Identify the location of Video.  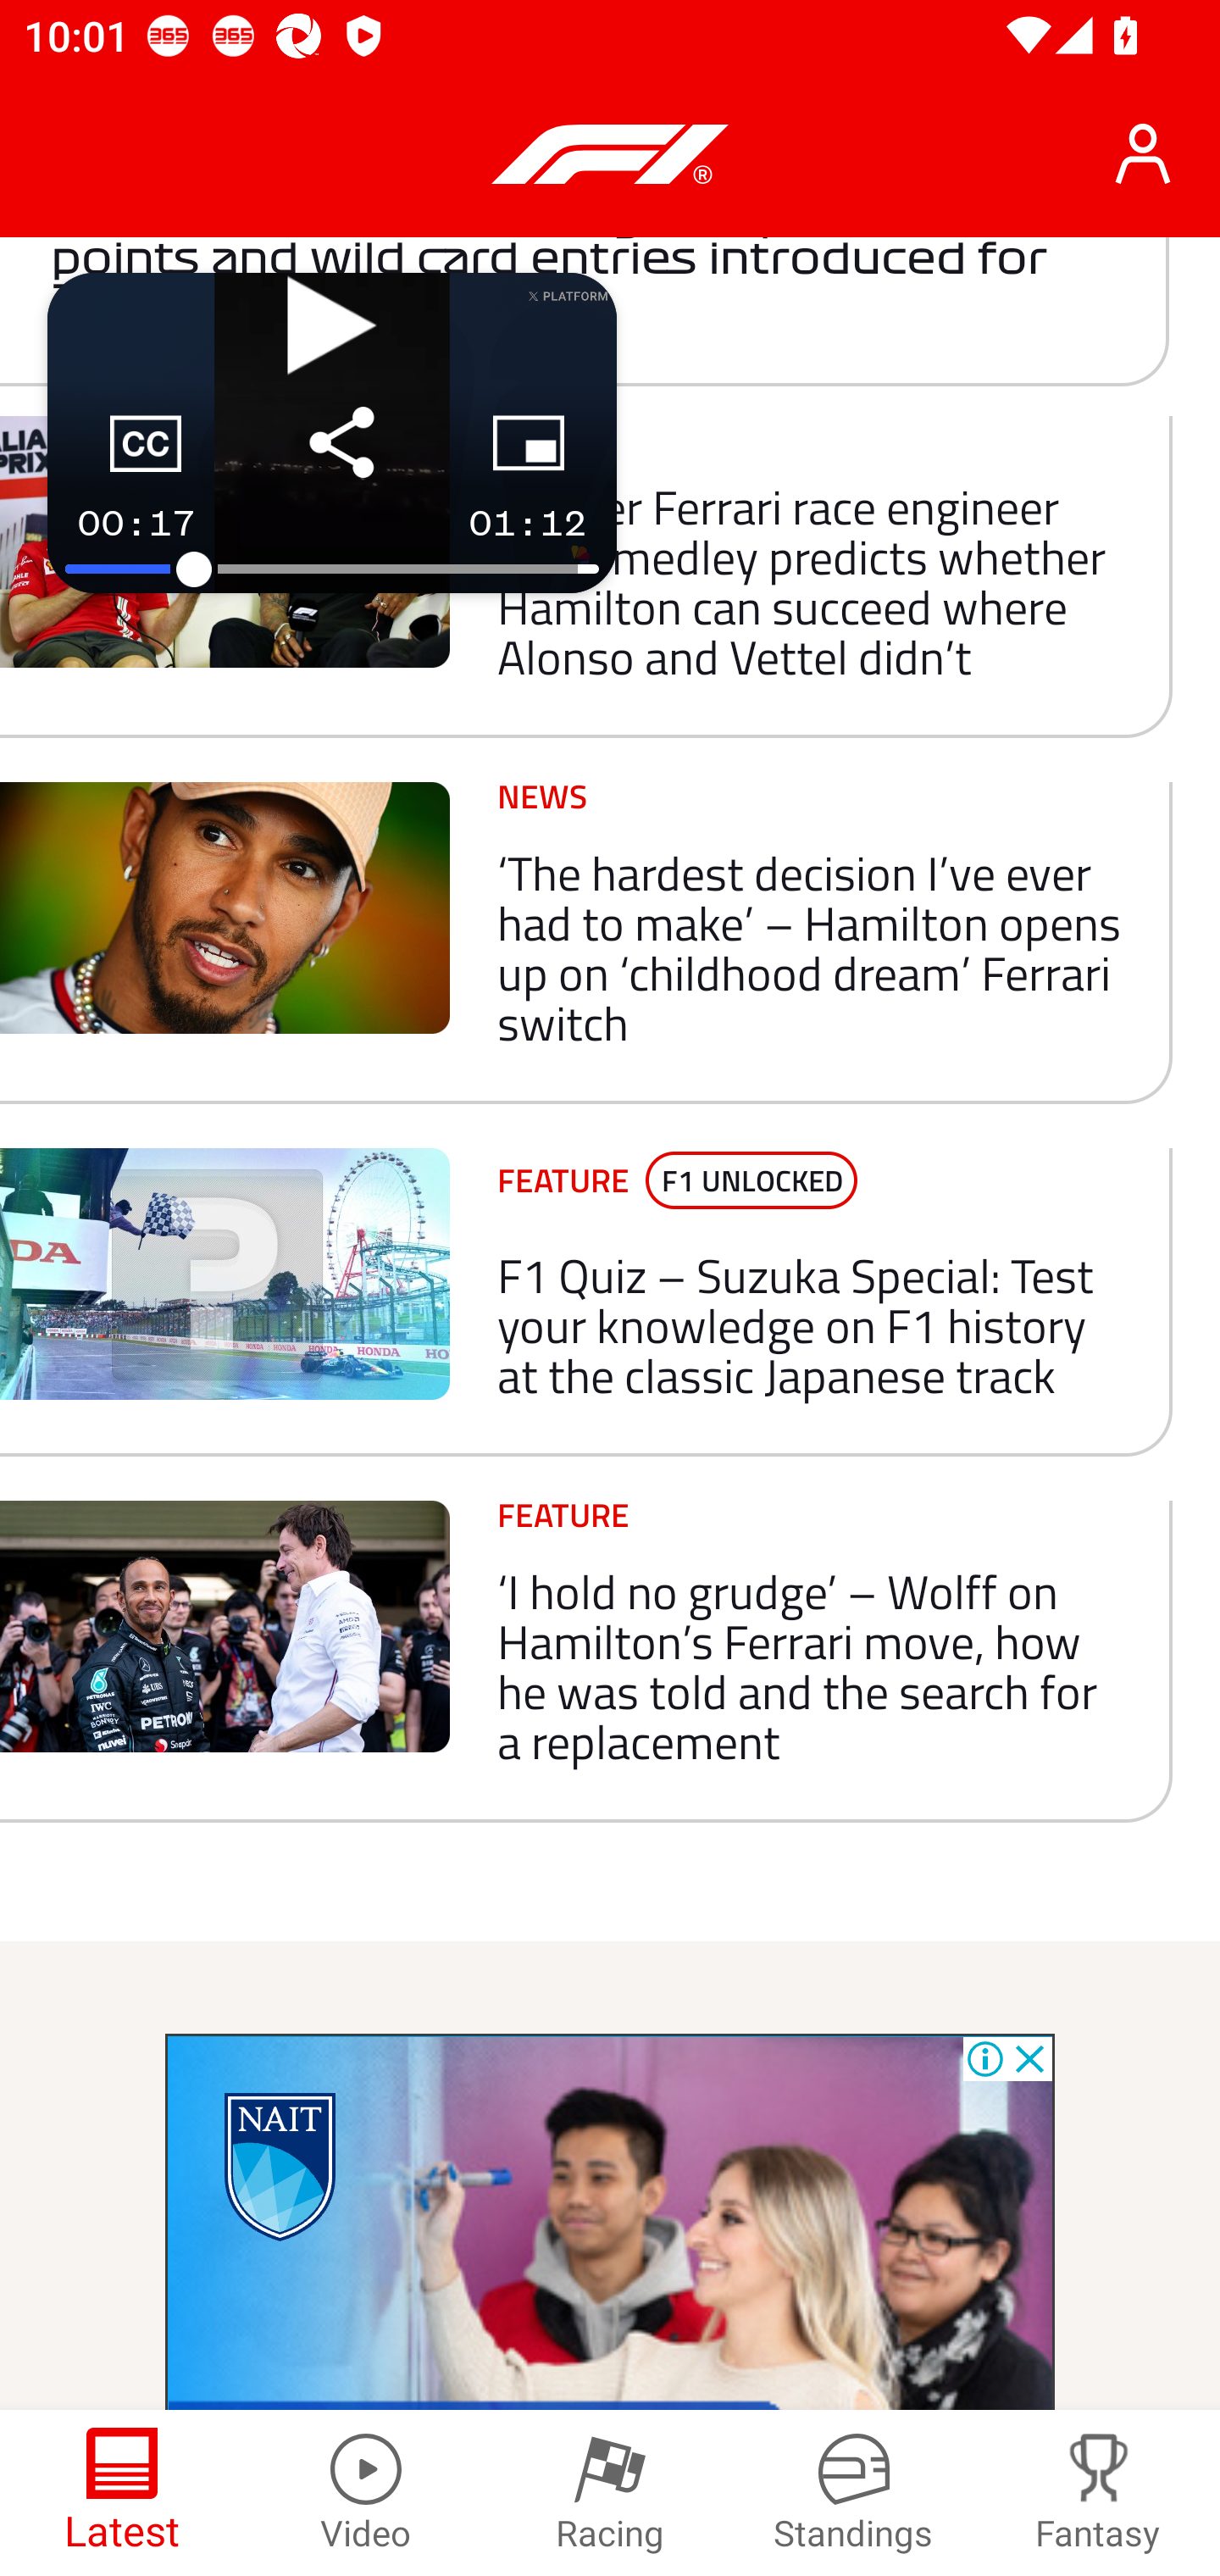
(366, 2493).